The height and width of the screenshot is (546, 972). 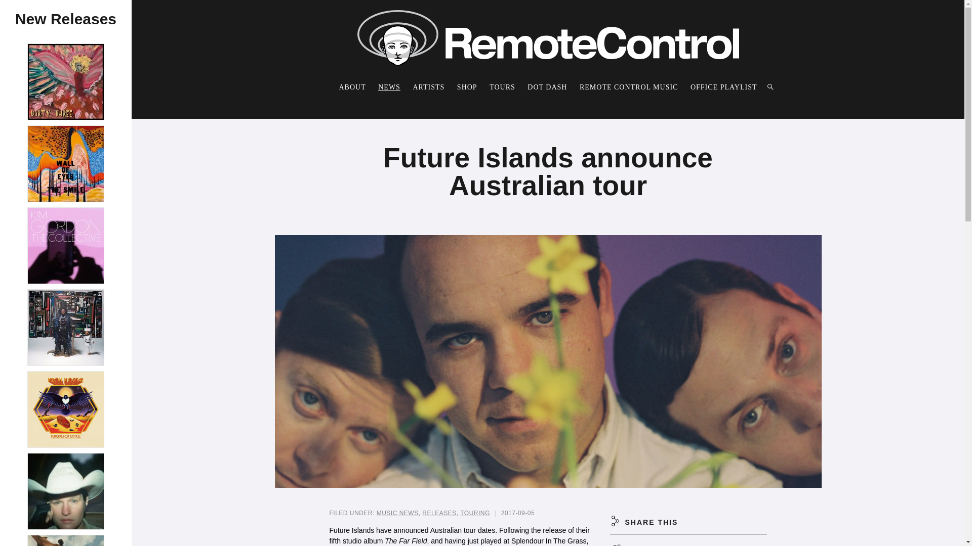 What do you see at coordinates (66, 82) in the screenshot?
I see `Dirty Three - Love Changes Everything` at bounding box center [66, 82].